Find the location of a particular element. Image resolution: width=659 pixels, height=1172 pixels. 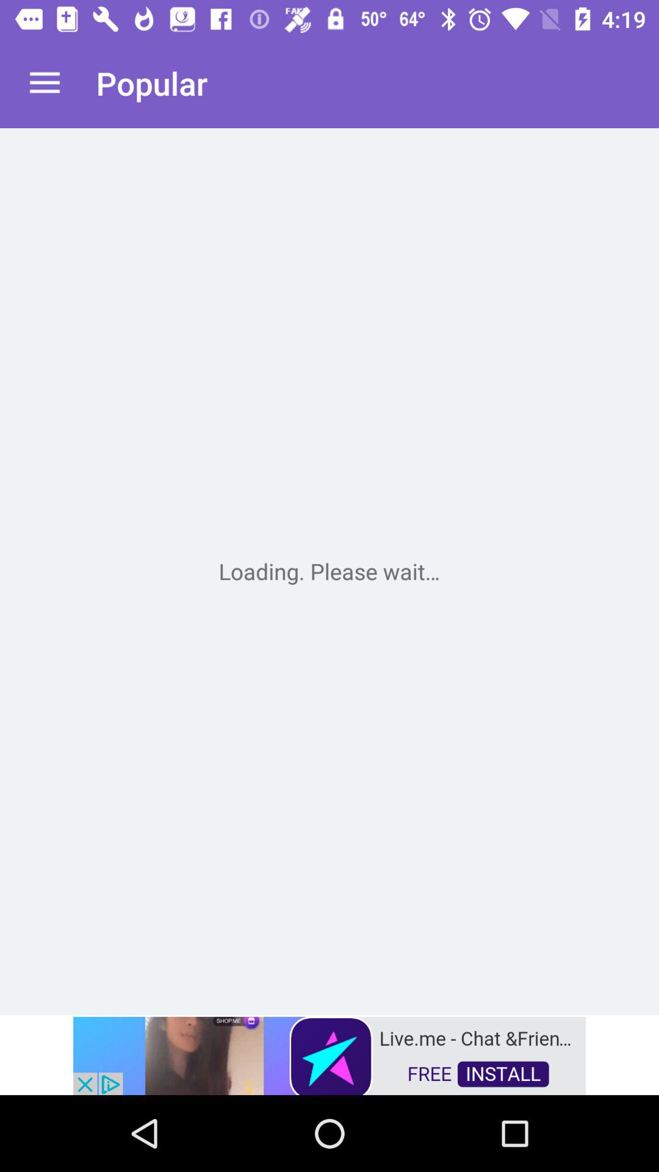

advertisement is located at coordinates (329, 1055).